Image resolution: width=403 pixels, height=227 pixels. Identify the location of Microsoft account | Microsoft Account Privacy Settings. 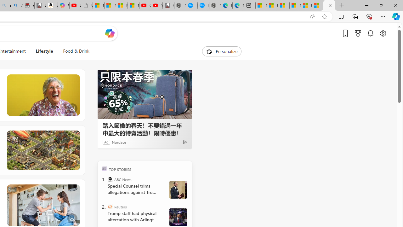
(272, 6).